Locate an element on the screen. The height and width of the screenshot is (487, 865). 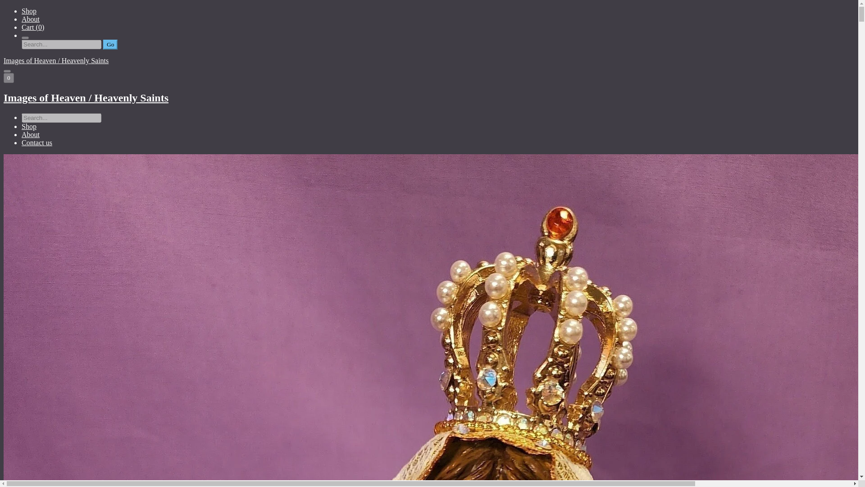
Contact us is located at coordinates (37, 142).